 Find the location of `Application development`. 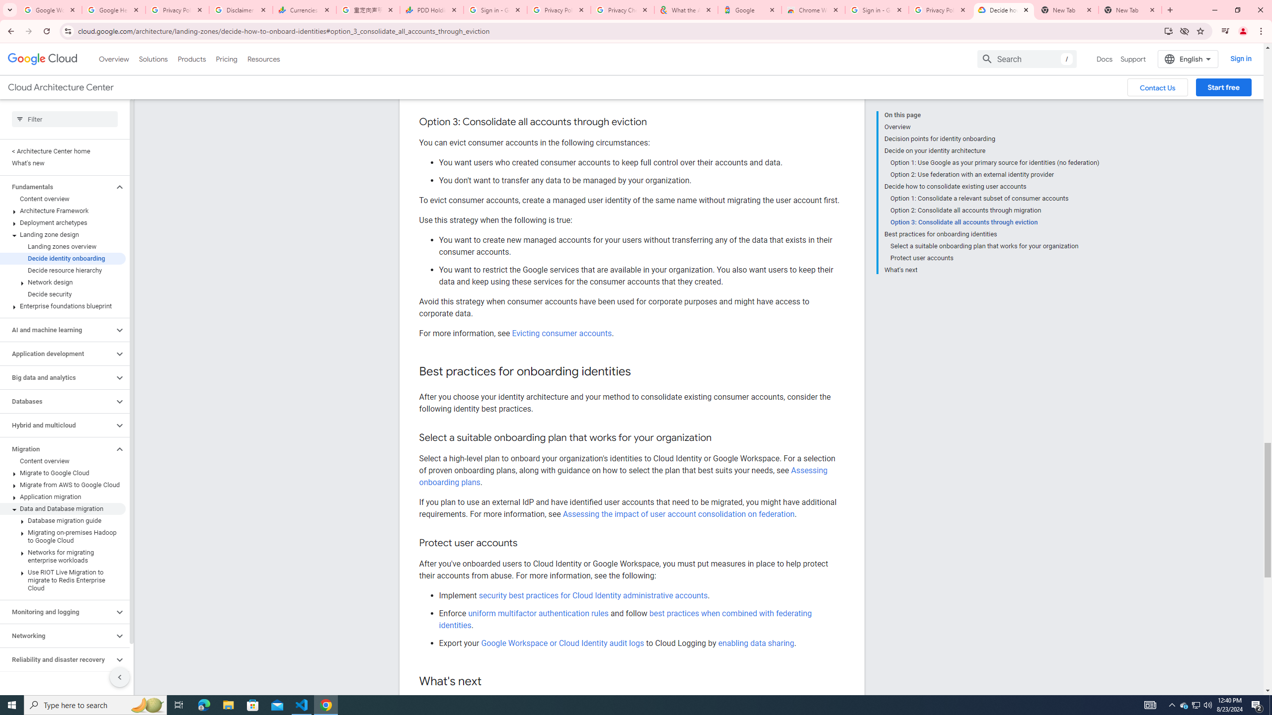

Application development is located at coordinates (57, 354).